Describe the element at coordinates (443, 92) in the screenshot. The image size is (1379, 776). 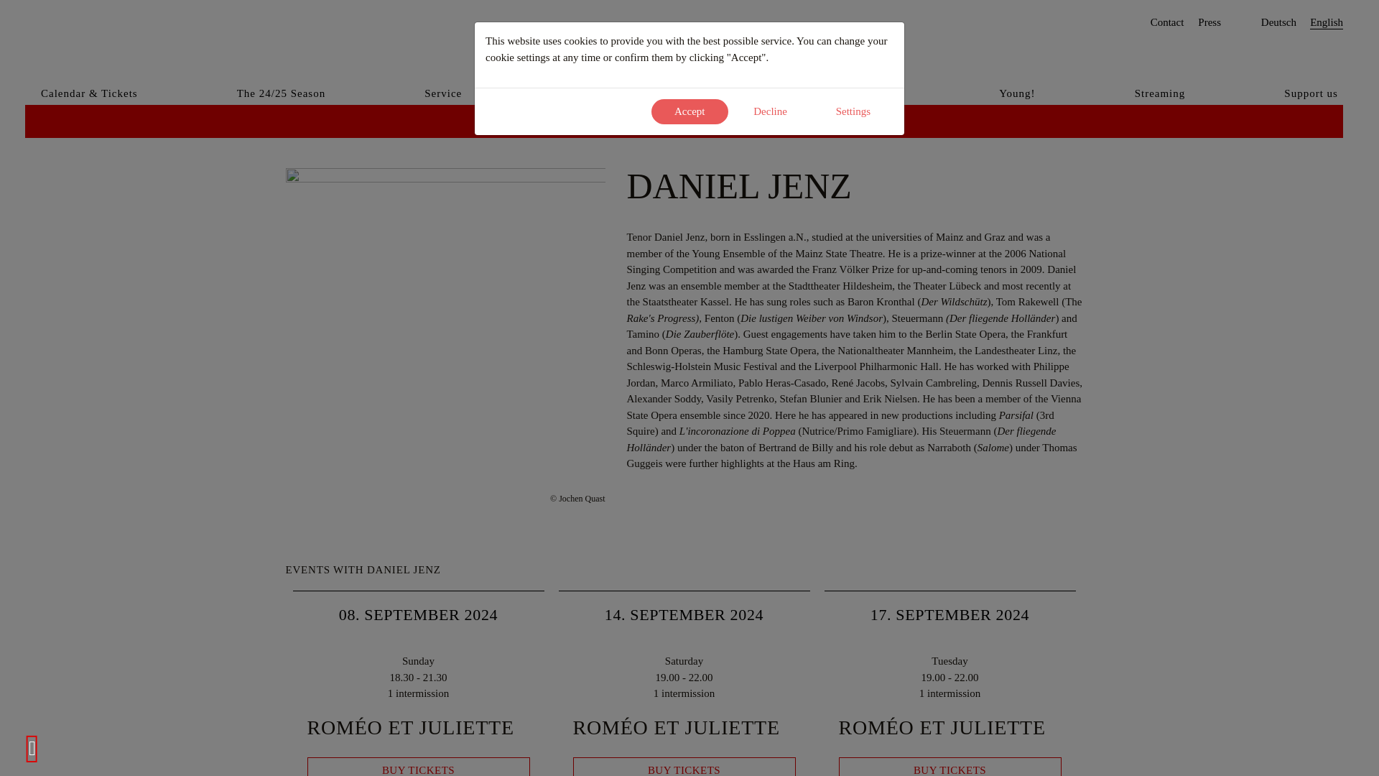
I see `Service` at that location.